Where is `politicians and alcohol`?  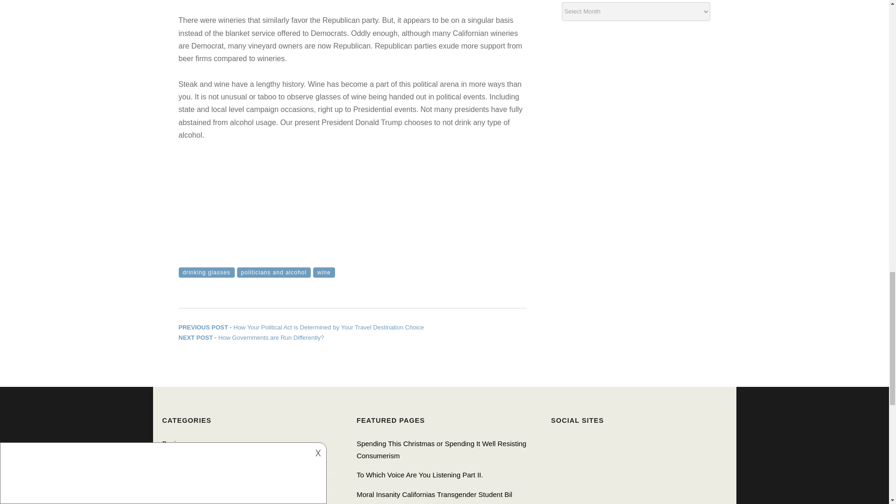 politicians and alcohol is located at coordinates (251, 338).